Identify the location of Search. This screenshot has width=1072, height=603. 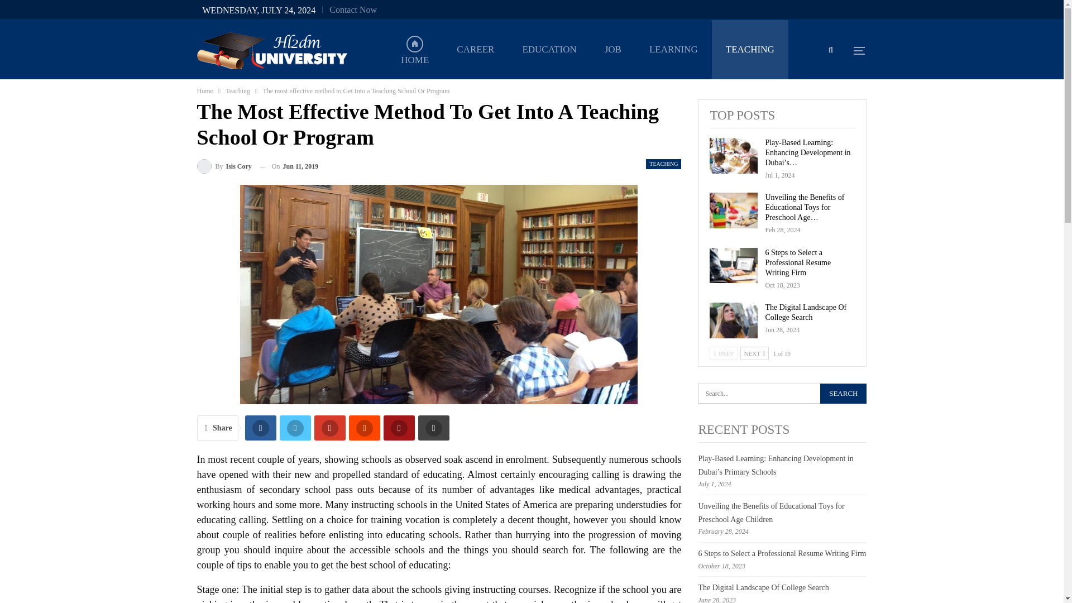
(843, 393).